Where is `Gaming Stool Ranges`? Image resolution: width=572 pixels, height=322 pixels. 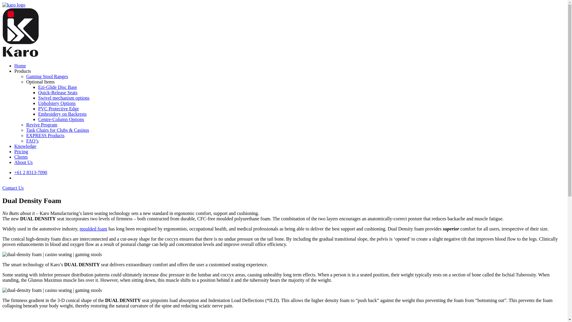
Gaming Stool Ranges is located at coordinates (47, 76).